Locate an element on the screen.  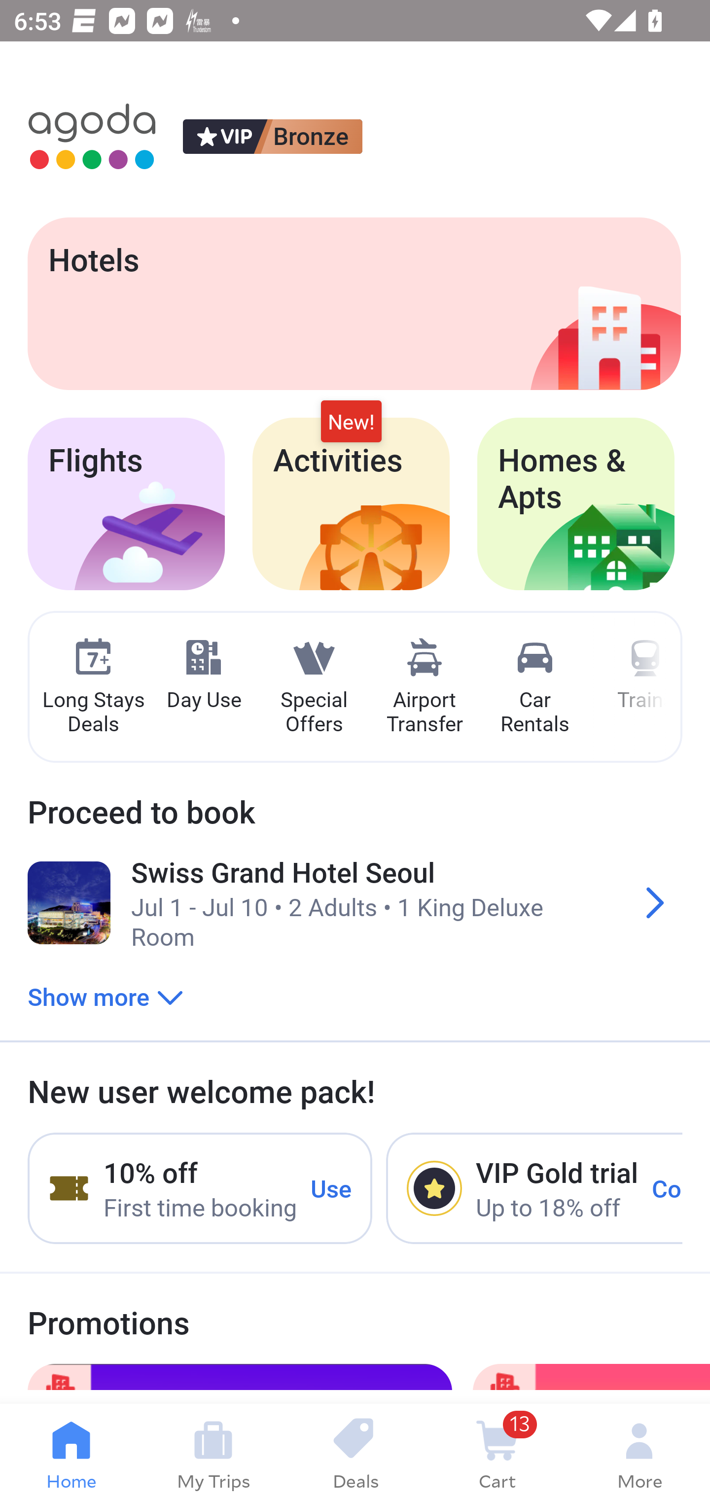
Use is located at coordinates (331, 1187).